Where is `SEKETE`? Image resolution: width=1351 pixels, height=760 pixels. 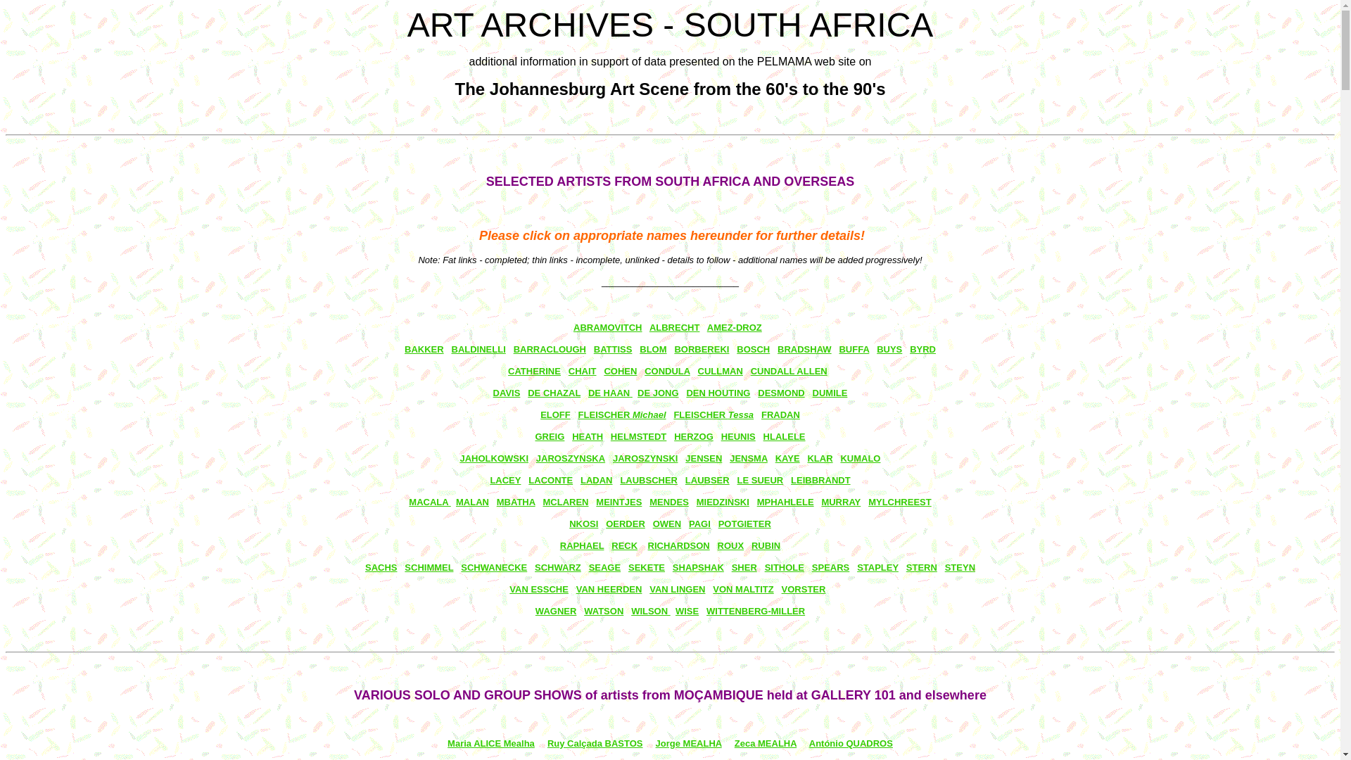
SEKETE is located at coordinates (647, 567).